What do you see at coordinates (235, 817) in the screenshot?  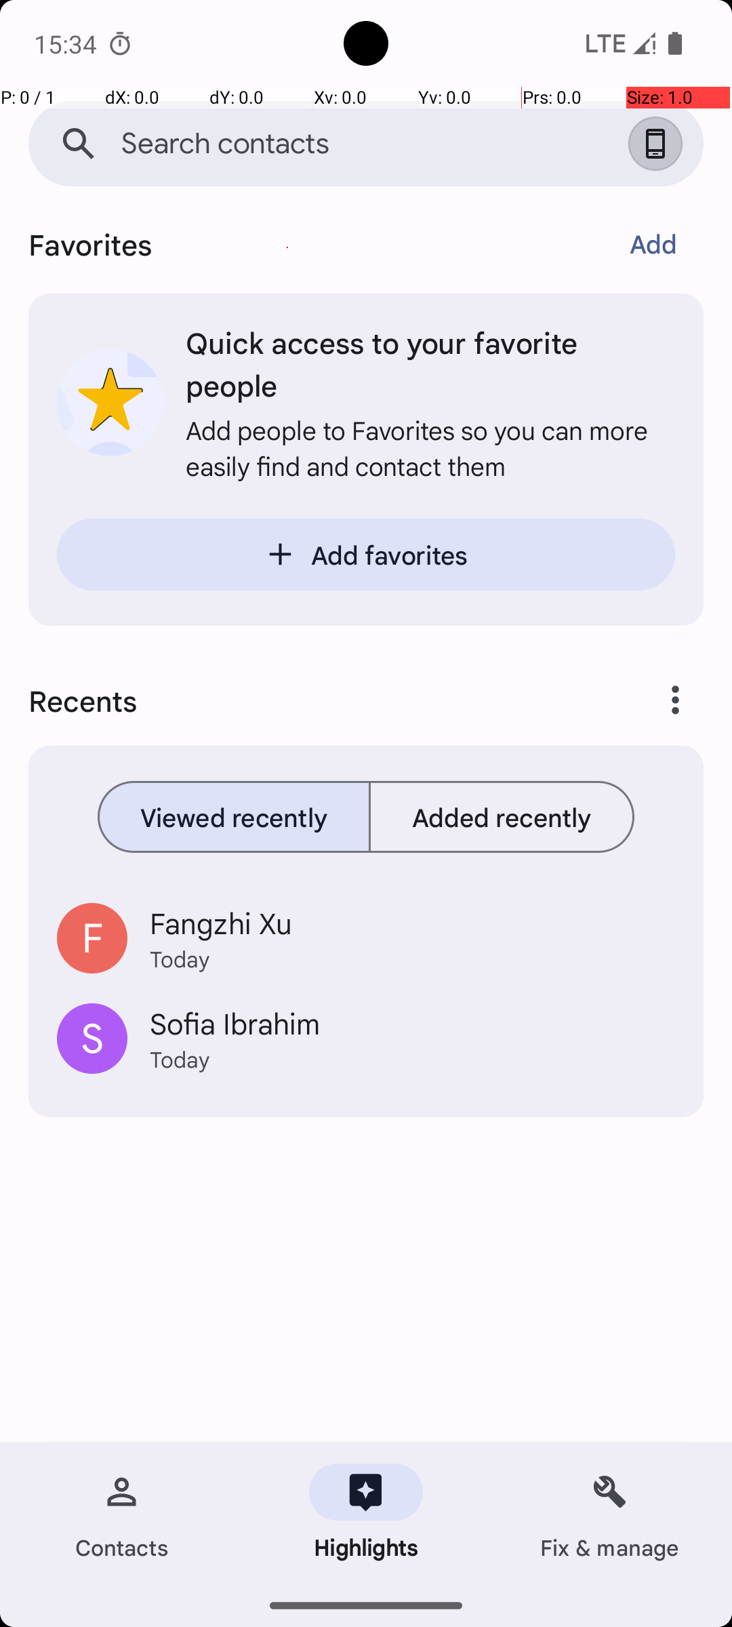 I see `Viewed recently` at bounding box center [235, 817].